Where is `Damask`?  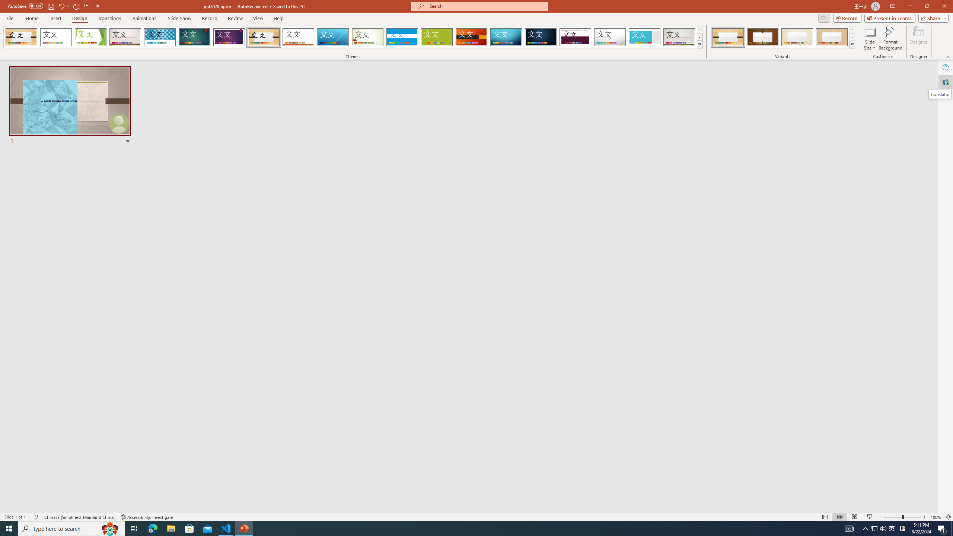 Damask is located at coordinates (541, 37).